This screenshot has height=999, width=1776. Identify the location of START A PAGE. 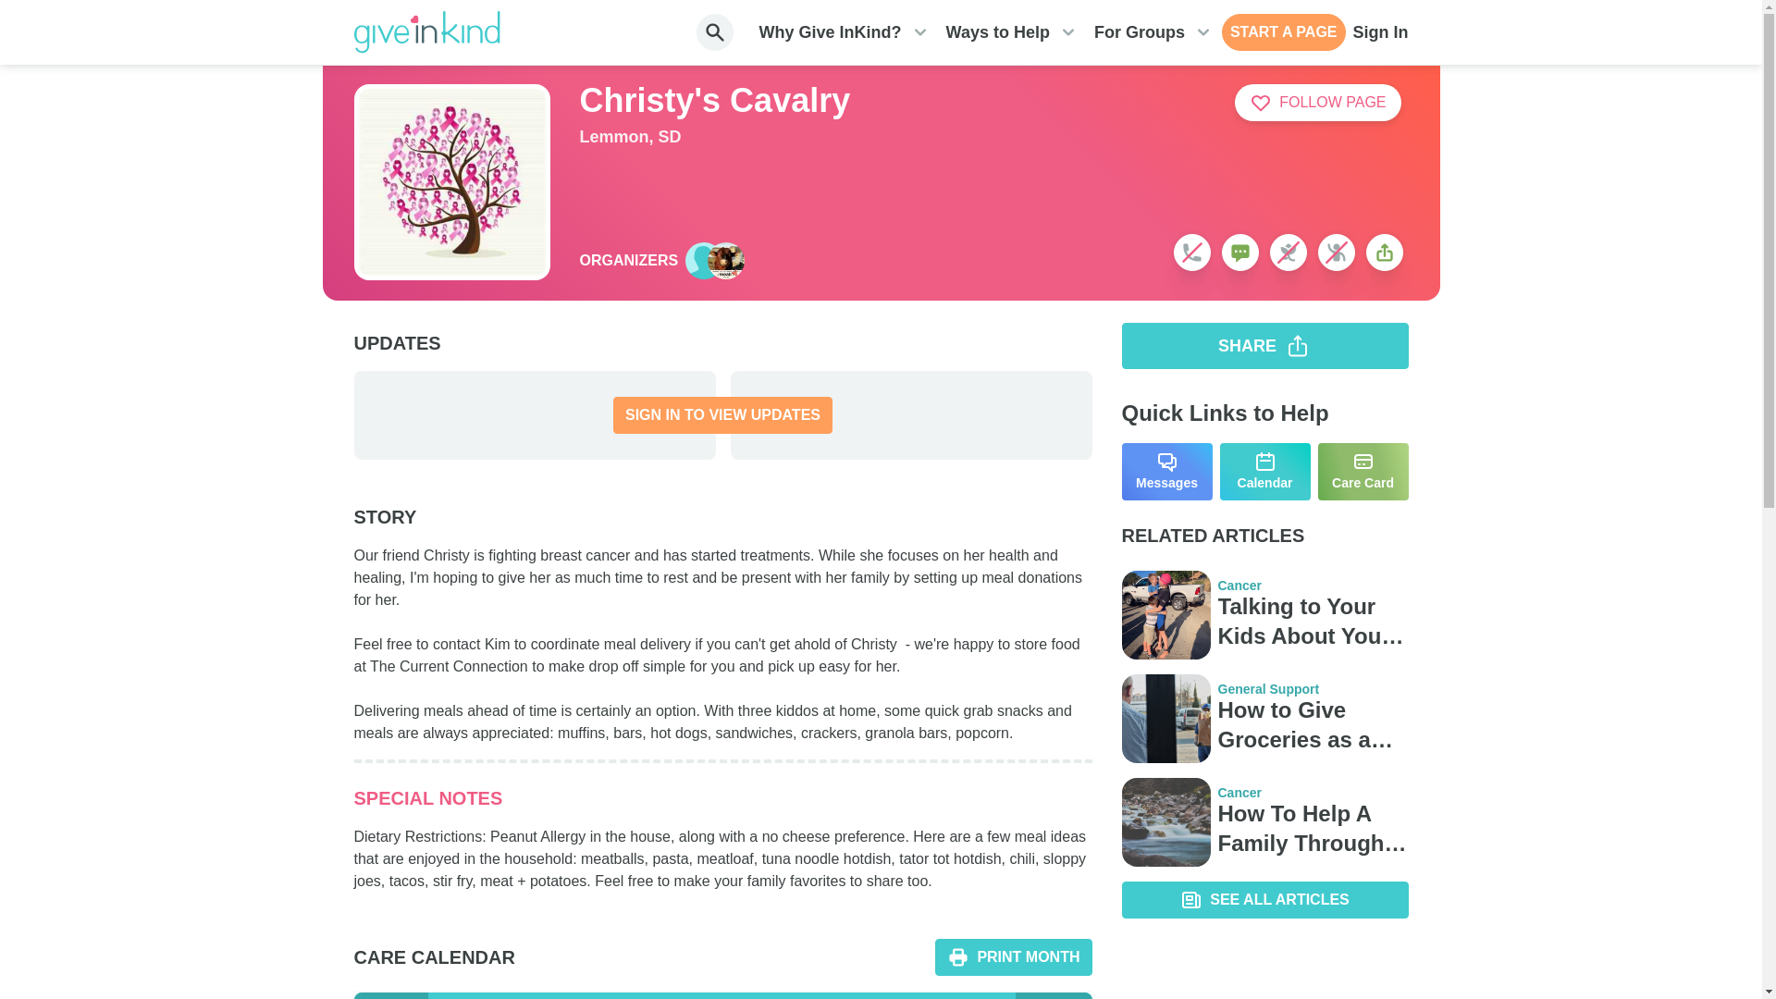
(1284, 32).